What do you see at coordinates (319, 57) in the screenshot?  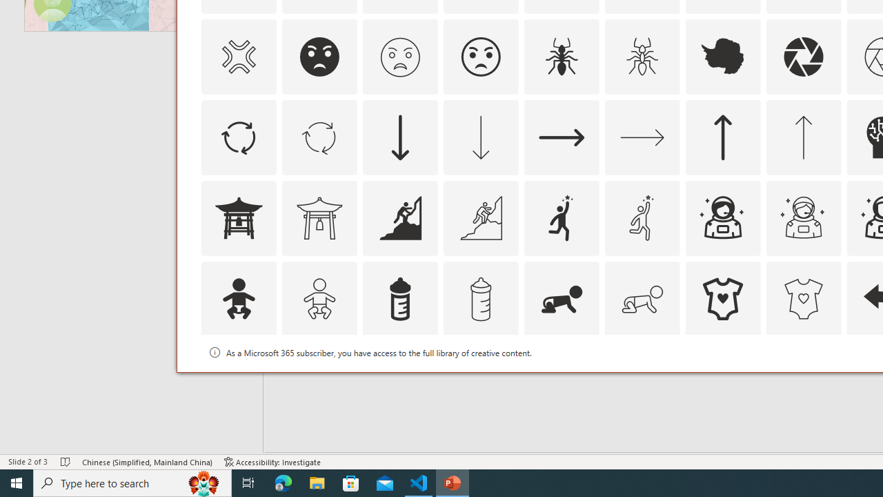 I see `AutomationID: Icons_AngryFace` at bounding box center [319, 57].